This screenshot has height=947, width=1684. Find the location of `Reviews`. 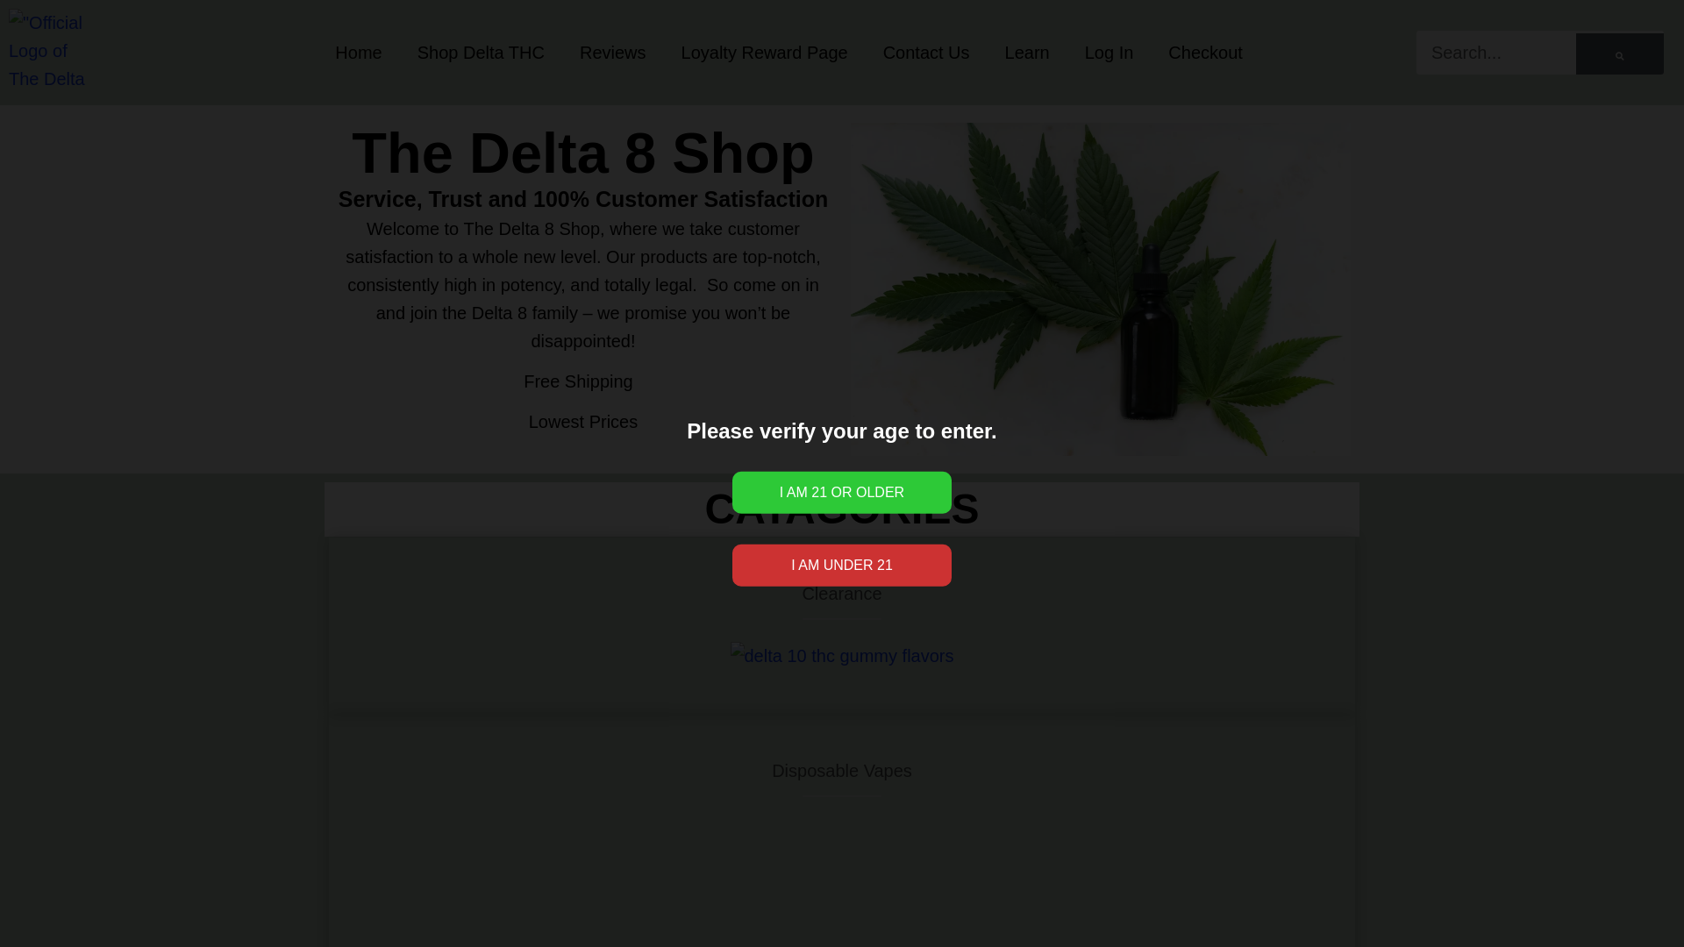

Reviews is located at coordinates (612, 53).